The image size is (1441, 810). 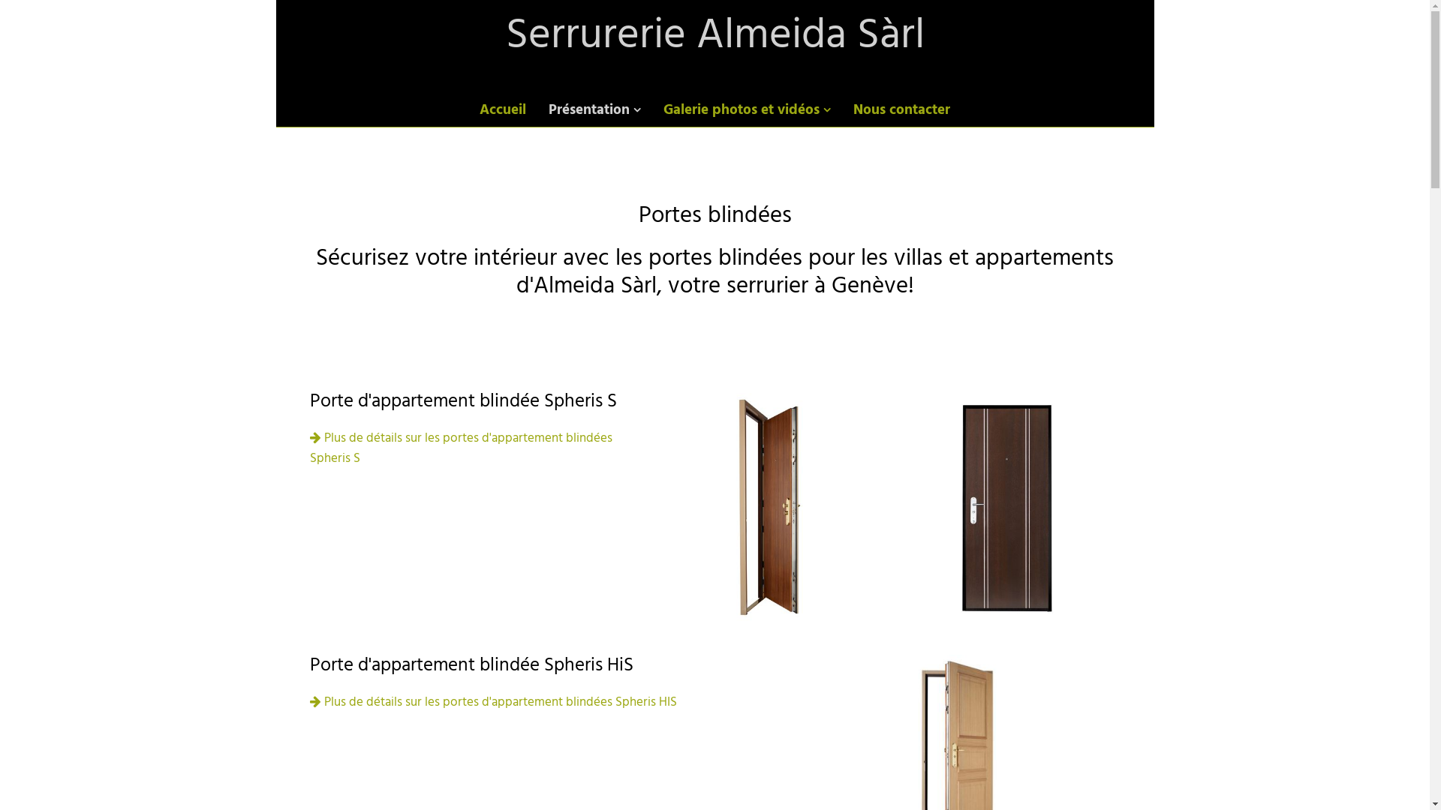 What do you see at coordinates (503, 111) in the screenshot?
I see `Accueil` at bounding box center [503, 111].